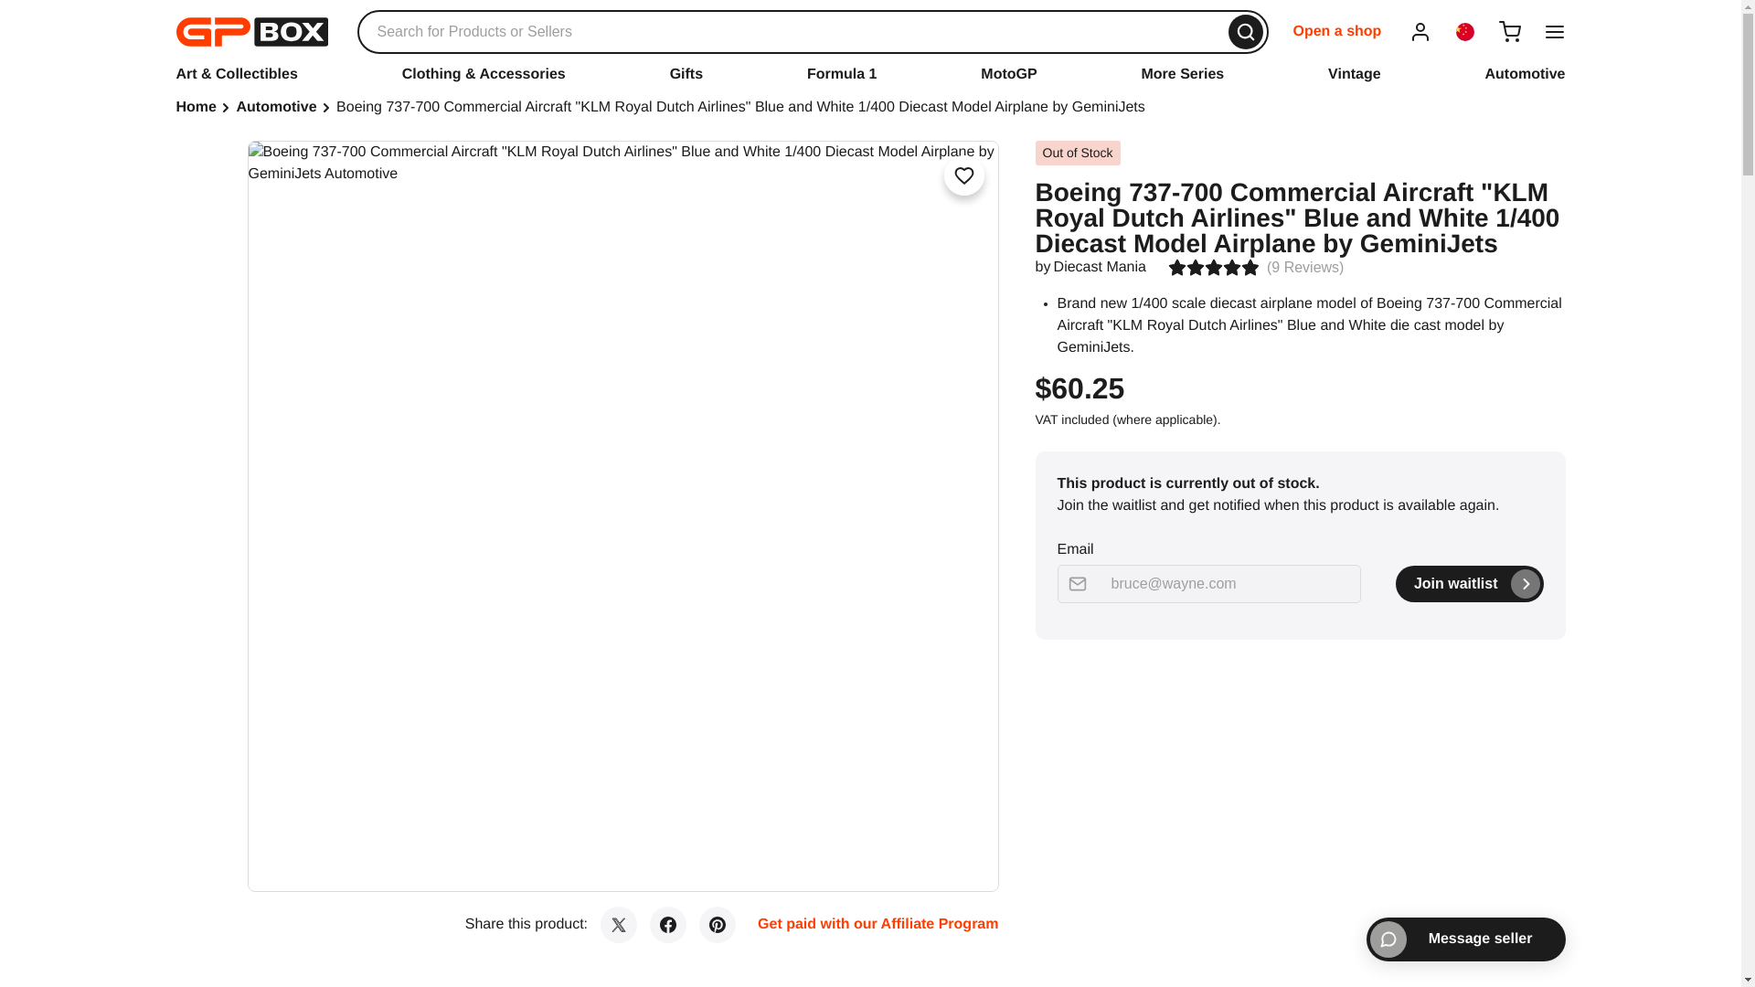  Describe the element at coordinates (1554, 31) in the screenshot. I see `Main Menu` at that location.